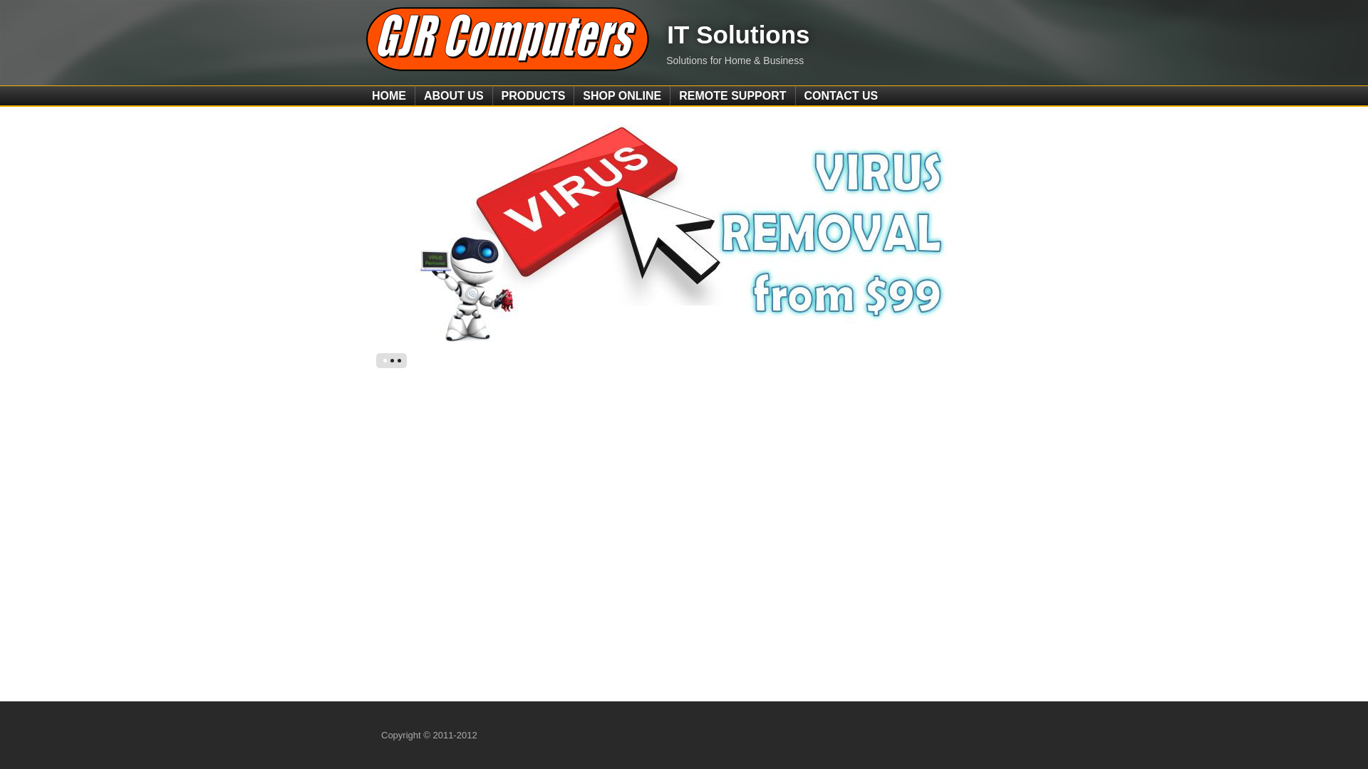 This screenshot has width=1368, height=769. What do you see at coordinates (841, 95) in the screenshot?
I see `CONTACT US` at bounding box center [841, 95].